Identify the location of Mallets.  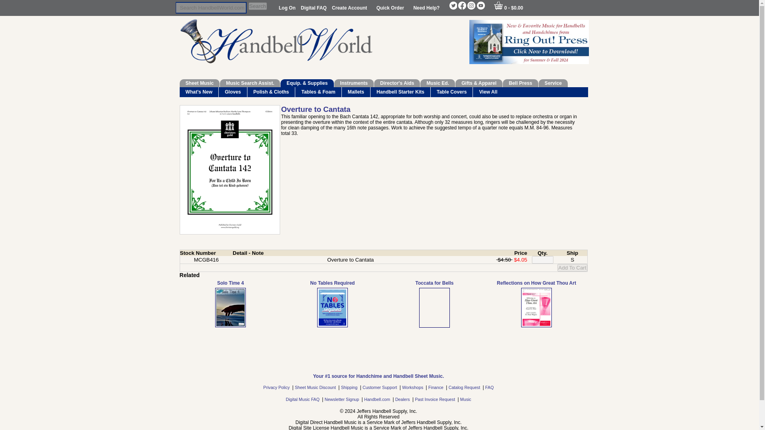
(356, 92).